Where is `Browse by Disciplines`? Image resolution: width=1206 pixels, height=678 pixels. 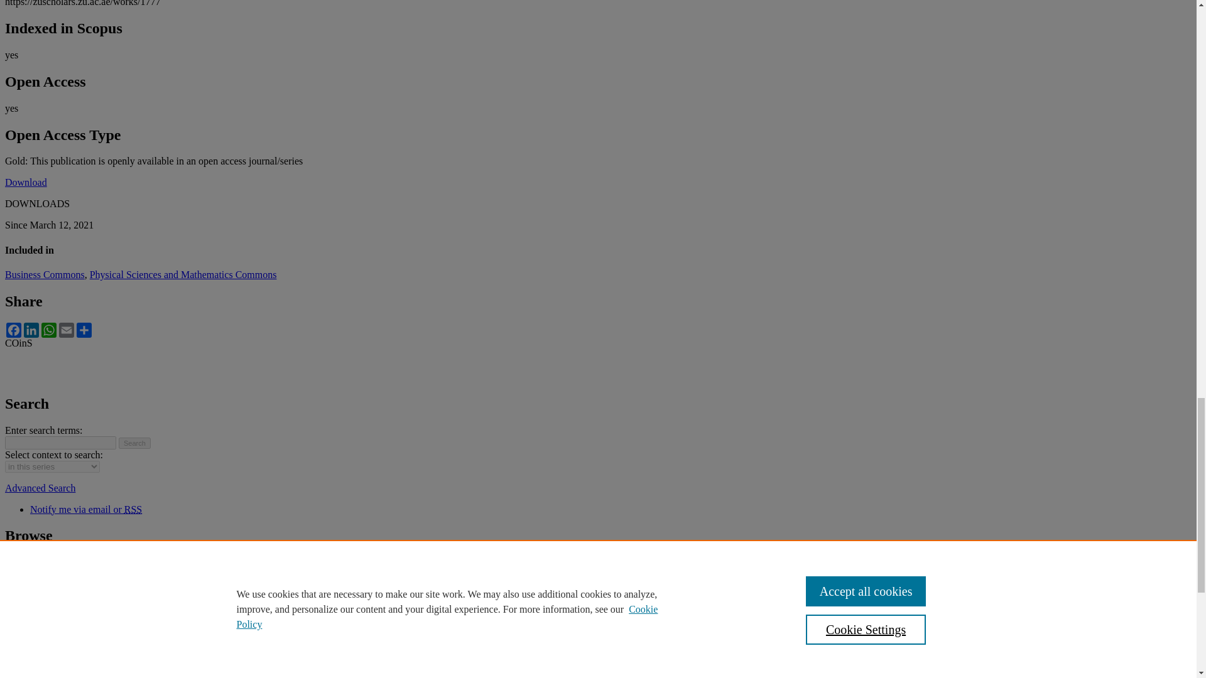
Browse by Disciplines is located at coordinates (53, 618).